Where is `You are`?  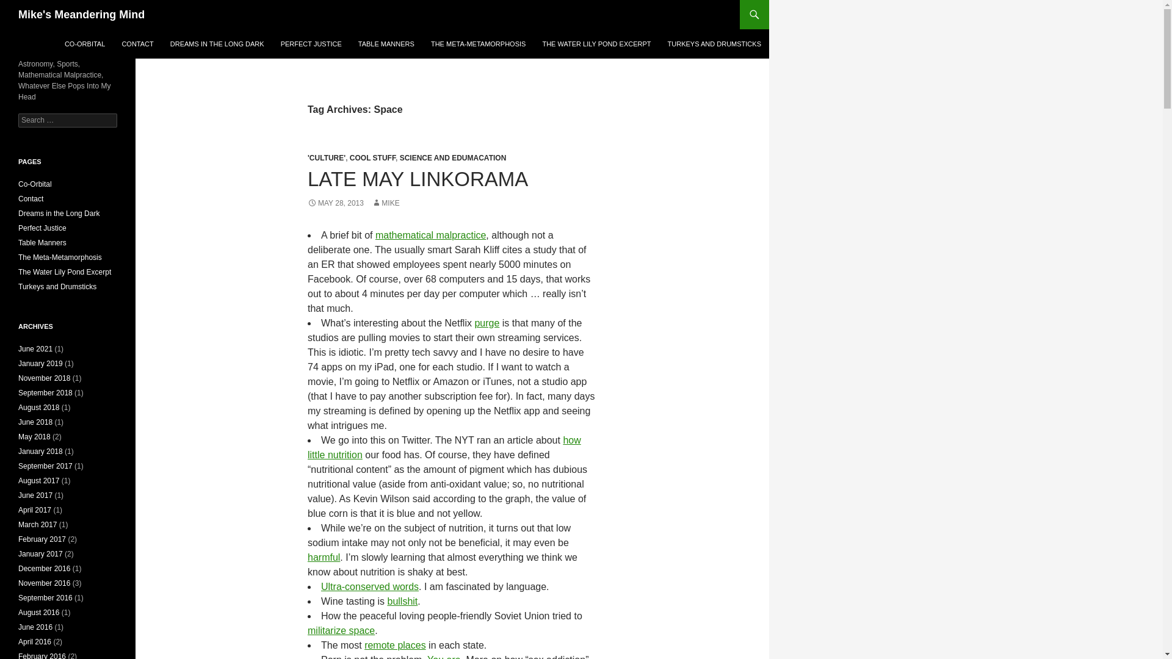 You are is located at coordinates (444, 657).